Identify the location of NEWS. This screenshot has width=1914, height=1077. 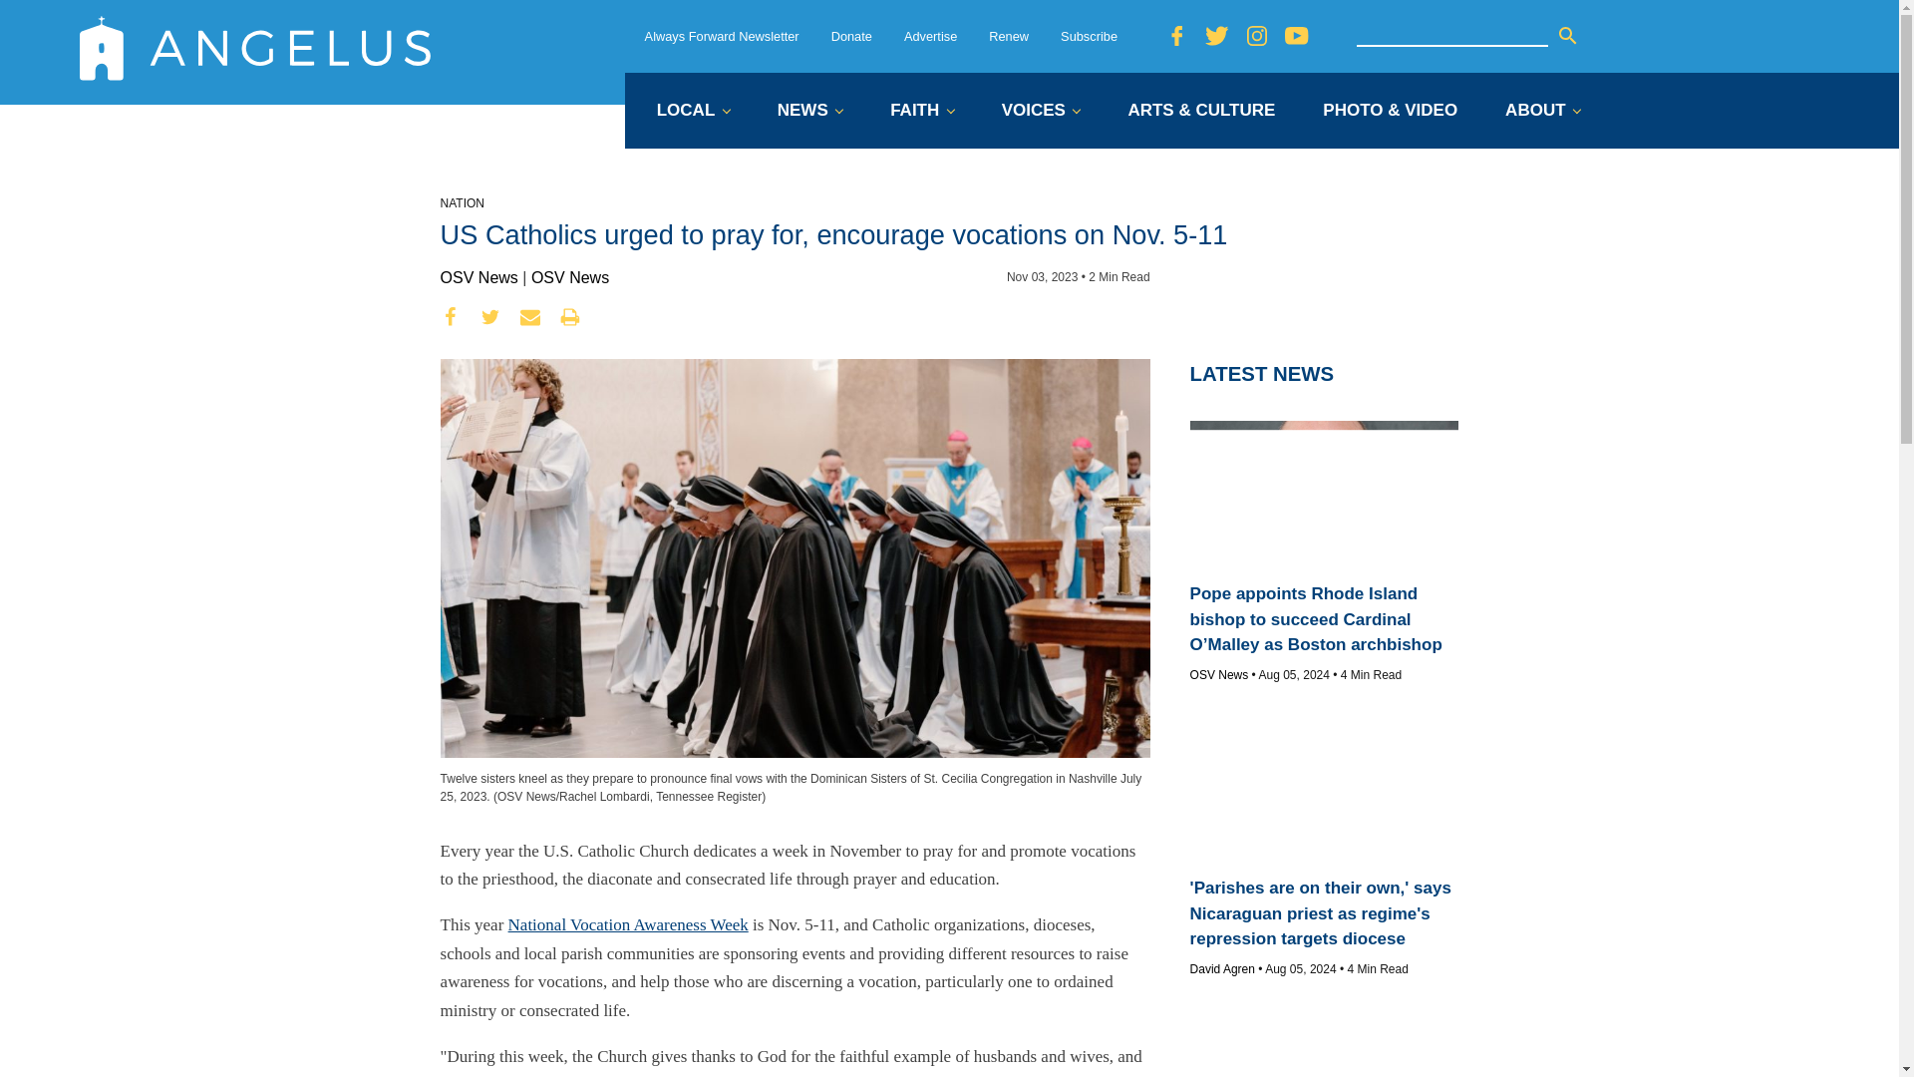
(809, 112).